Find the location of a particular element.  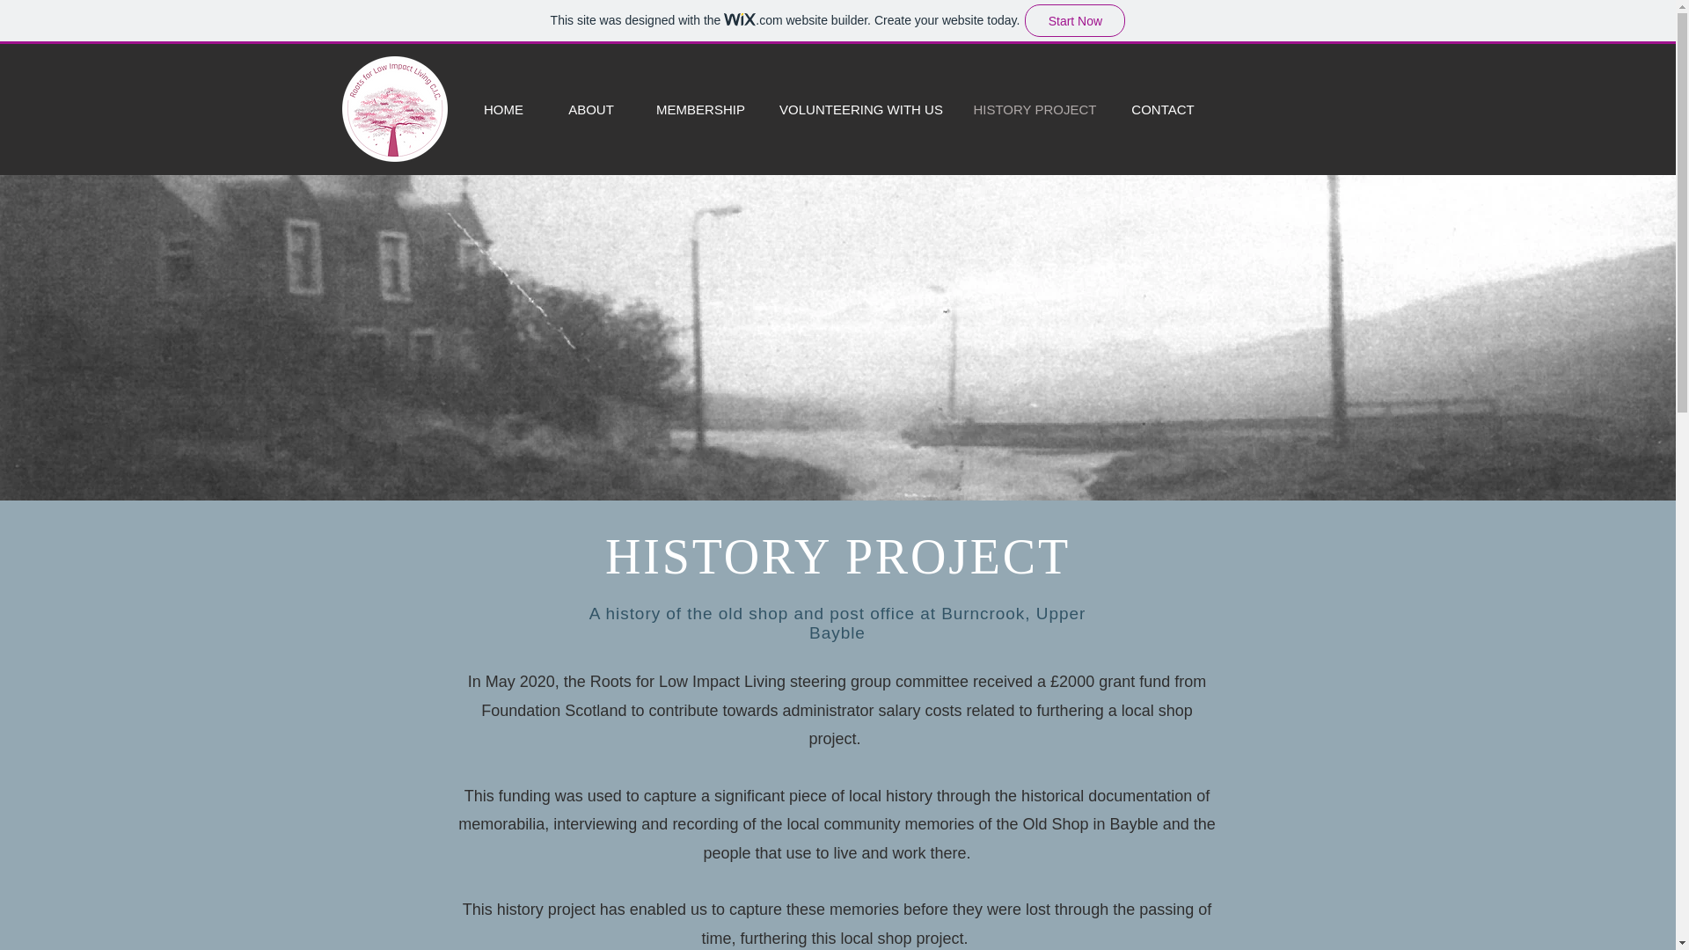

ABOUT is located at coordinates (591, 109).